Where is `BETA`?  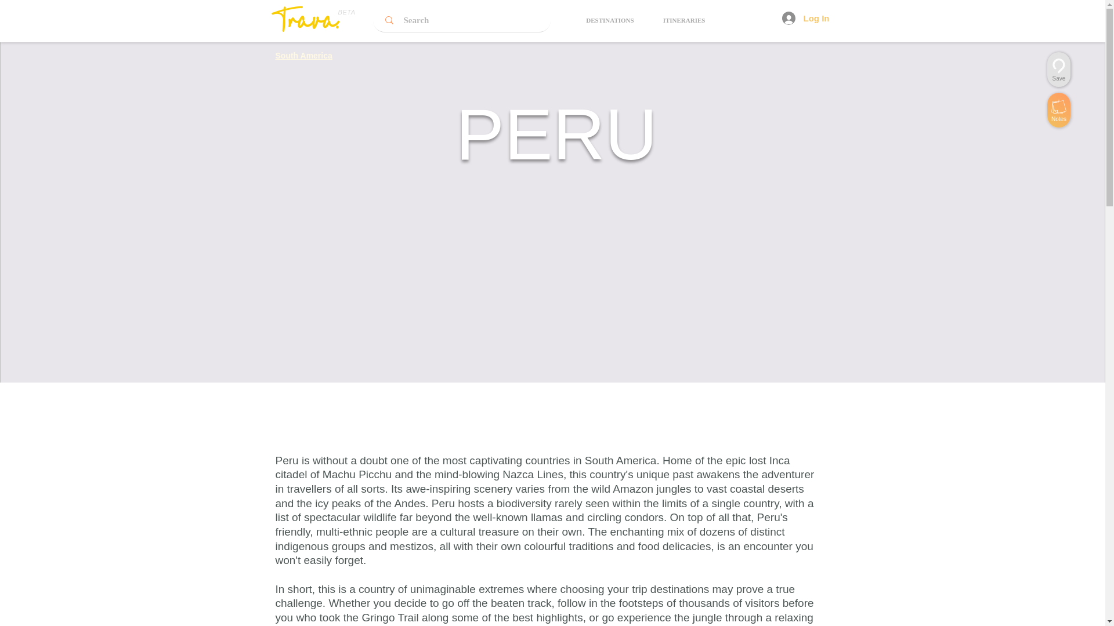 BETA is located at coordinates (346, 12).